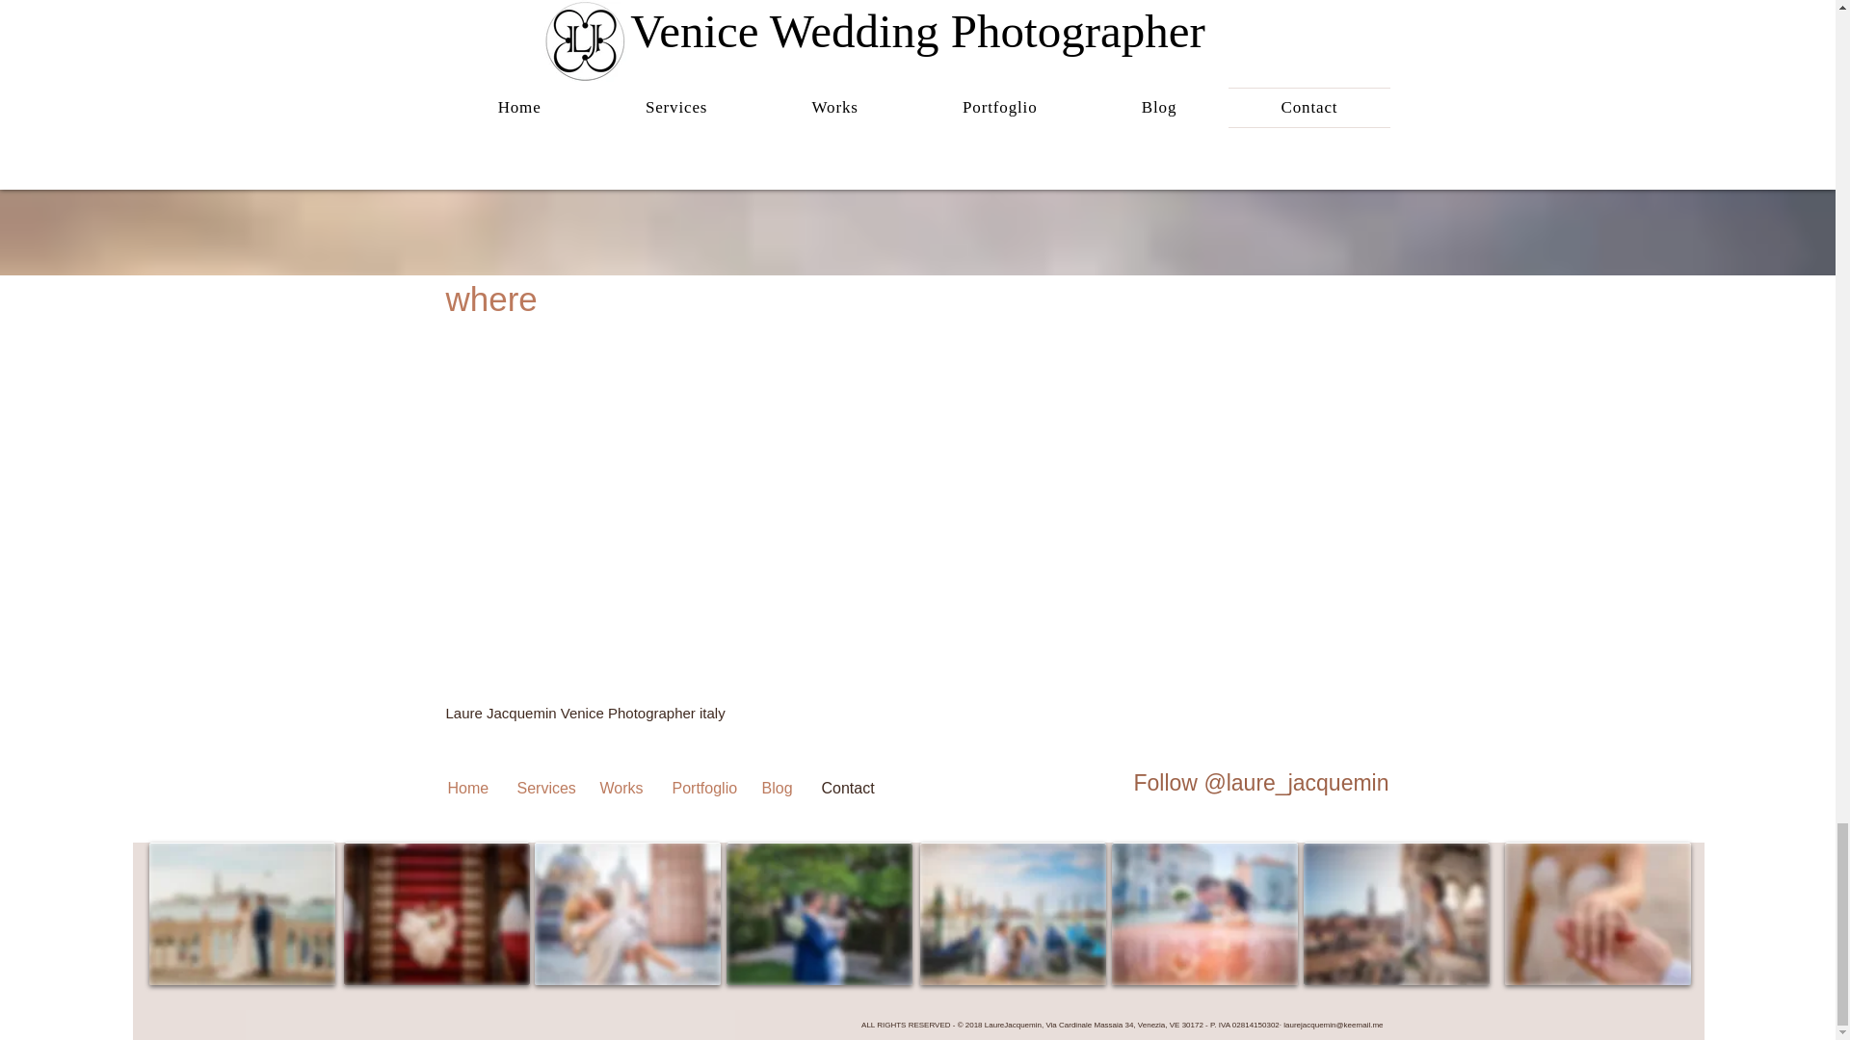 This screenshot has height=1040, width=1850. Describe the element at coordinates (626, 913) in the screenshot. I see `Best wedding photographer in Venice, Italy` at that location.